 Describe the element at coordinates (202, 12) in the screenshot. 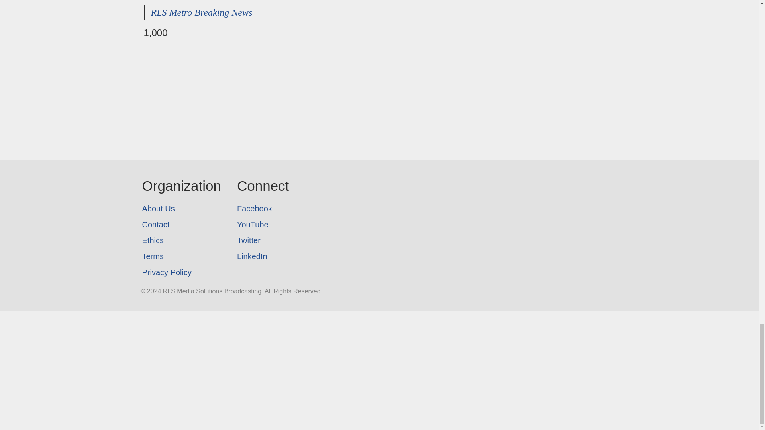

I see `RLS Metro Breaking News` at that location.